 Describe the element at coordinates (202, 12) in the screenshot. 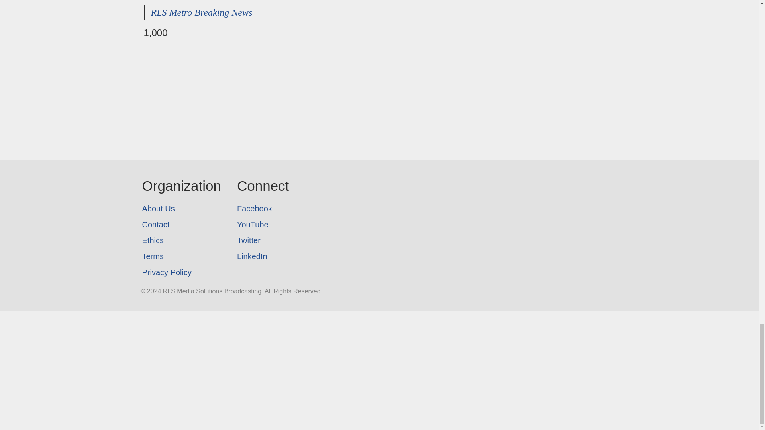

I see `RLS Metro Breaking News` at that location.